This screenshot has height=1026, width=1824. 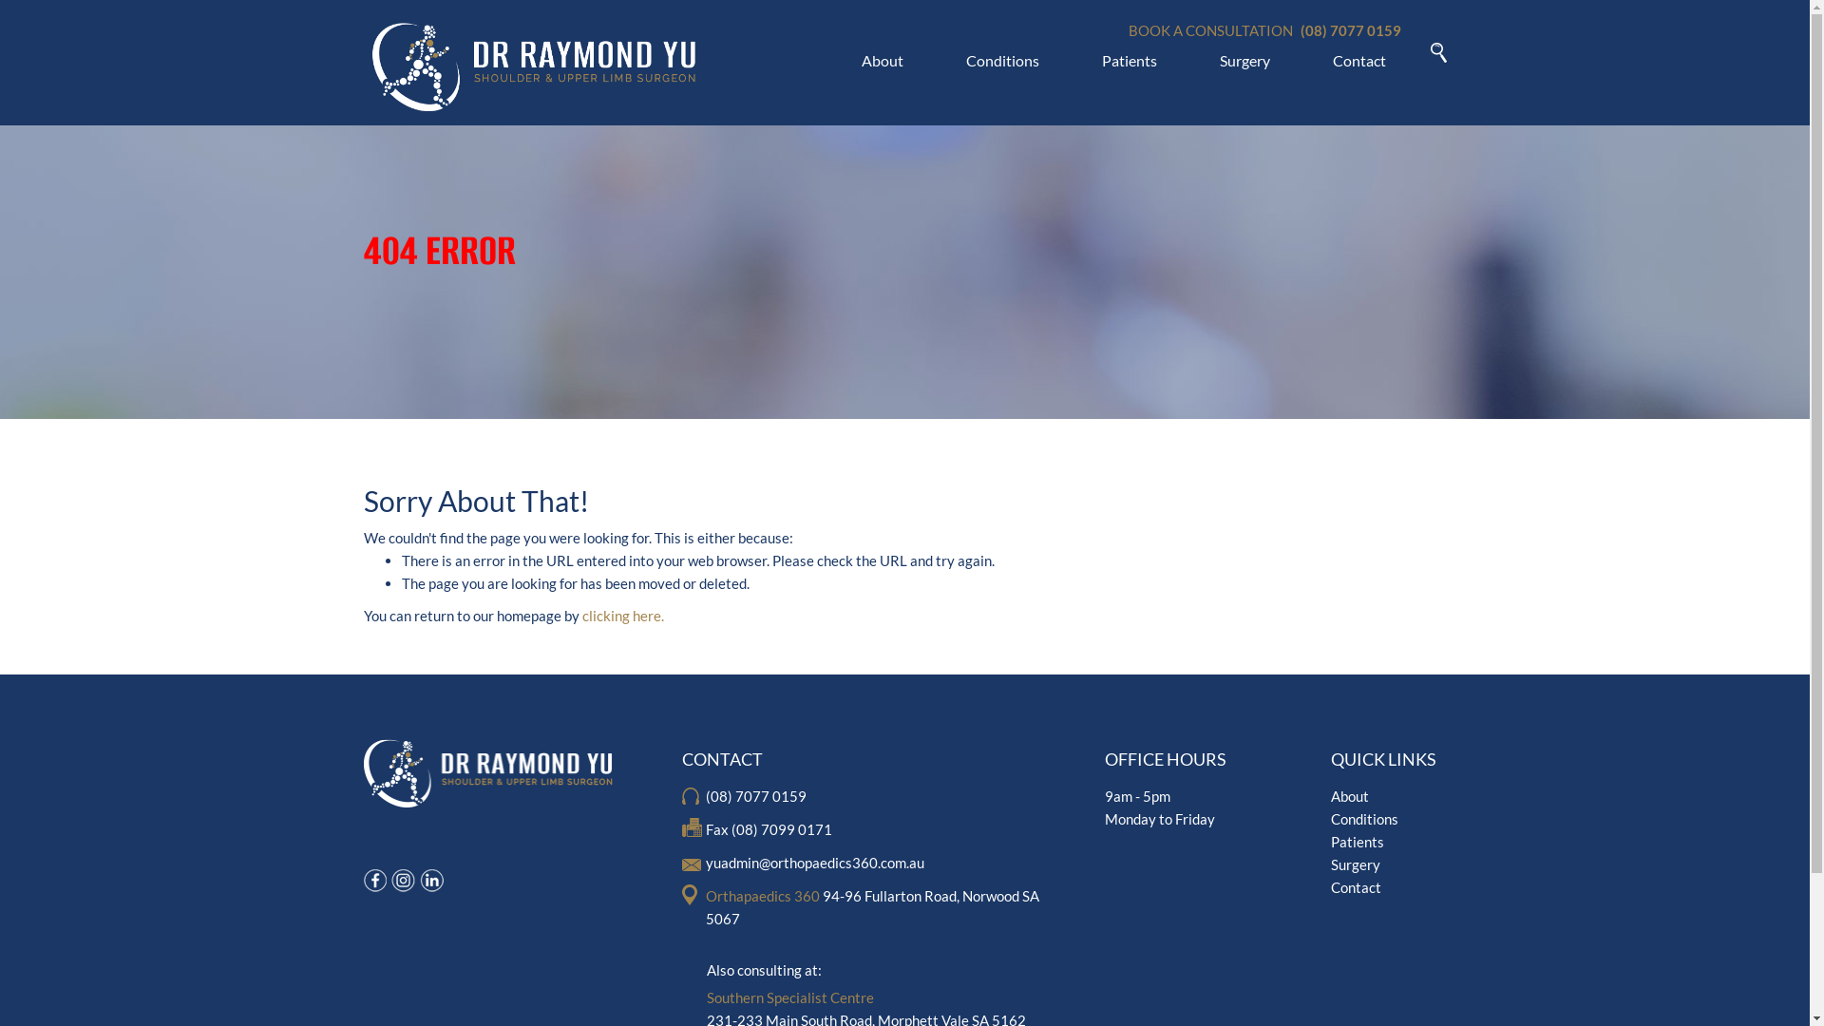 What do you see at coordinates (1355, 887) in the screenshot?
I see `Contact` at bounding box center [1355, 887].